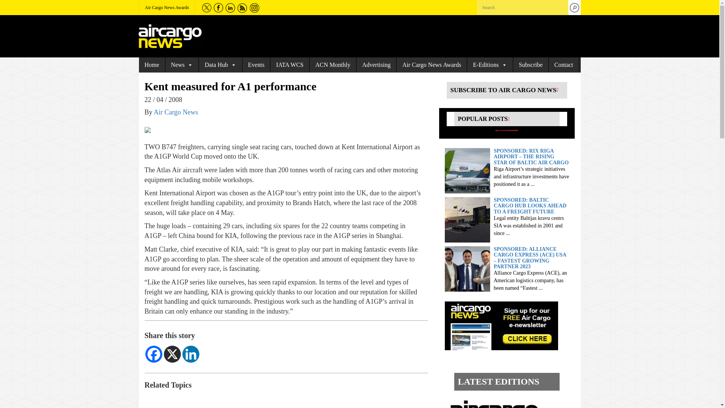 This screenshot has width=725, height=408. Describe the element at coordinates (467, 219) in the screenshot. I see `SPONSORED: Baltic Cargo HUB looks ahead to a freight future` at that location.